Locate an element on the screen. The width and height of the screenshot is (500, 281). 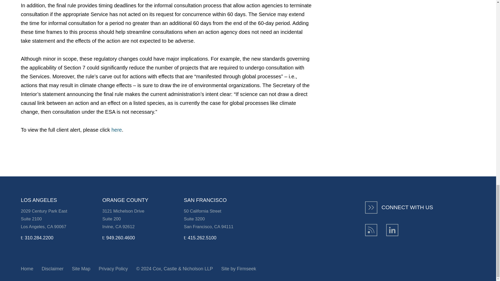
CONNECT is located at coordinates (371, 207).